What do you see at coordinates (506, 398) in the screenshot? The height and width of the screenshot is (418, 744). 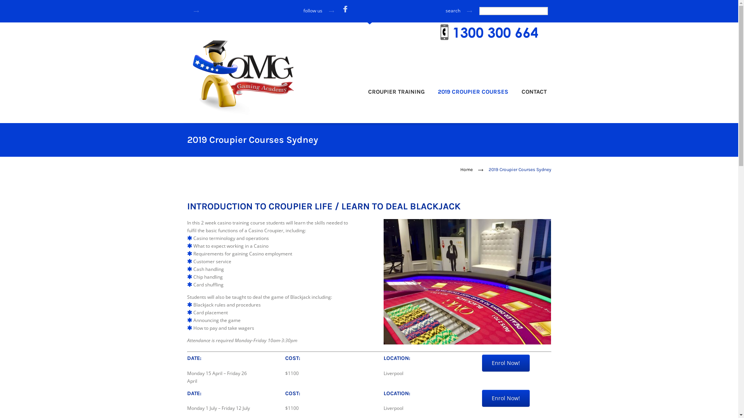 I see `Enrol Now!` at bounding box center [506, 398].